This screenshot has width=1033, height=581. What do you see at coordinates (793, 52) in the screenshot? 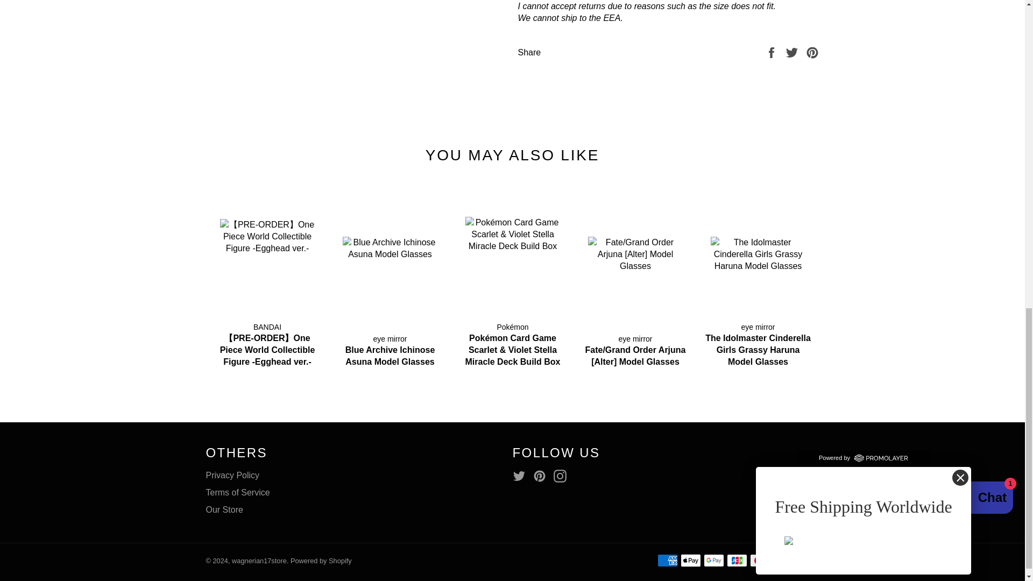
I see `Tweet on Twitter` at bounding box center [793, 52].